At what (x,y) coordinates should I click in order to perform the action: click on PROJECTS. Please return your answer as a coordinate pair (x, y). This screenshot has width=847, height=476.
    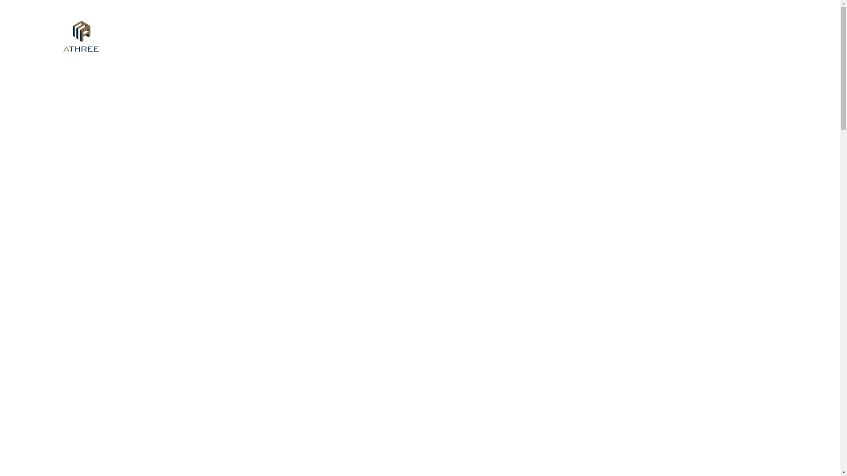
    Looking at the image, I should click on (736, 22).